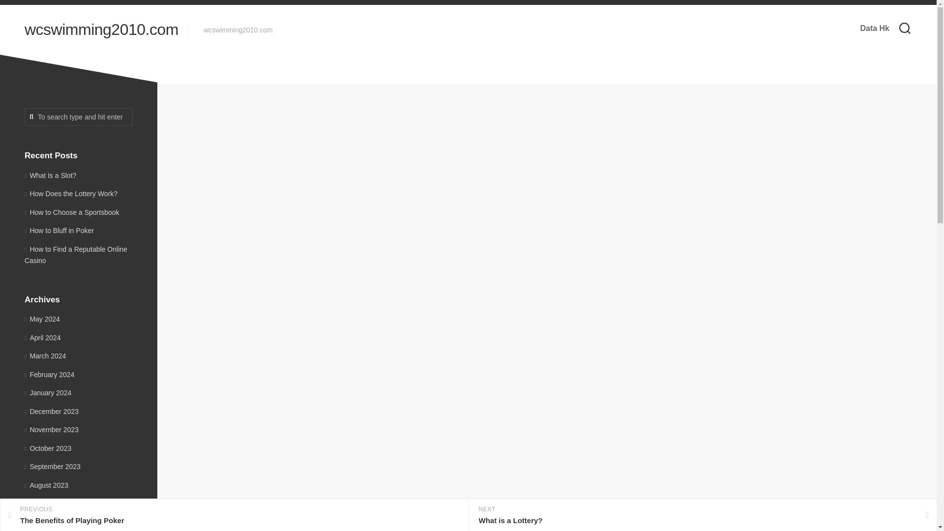  What do you see at coordinates (71, 193) in the screenshot?
I see `How Does the Lottery Work?` at bounding box center [71, 193].